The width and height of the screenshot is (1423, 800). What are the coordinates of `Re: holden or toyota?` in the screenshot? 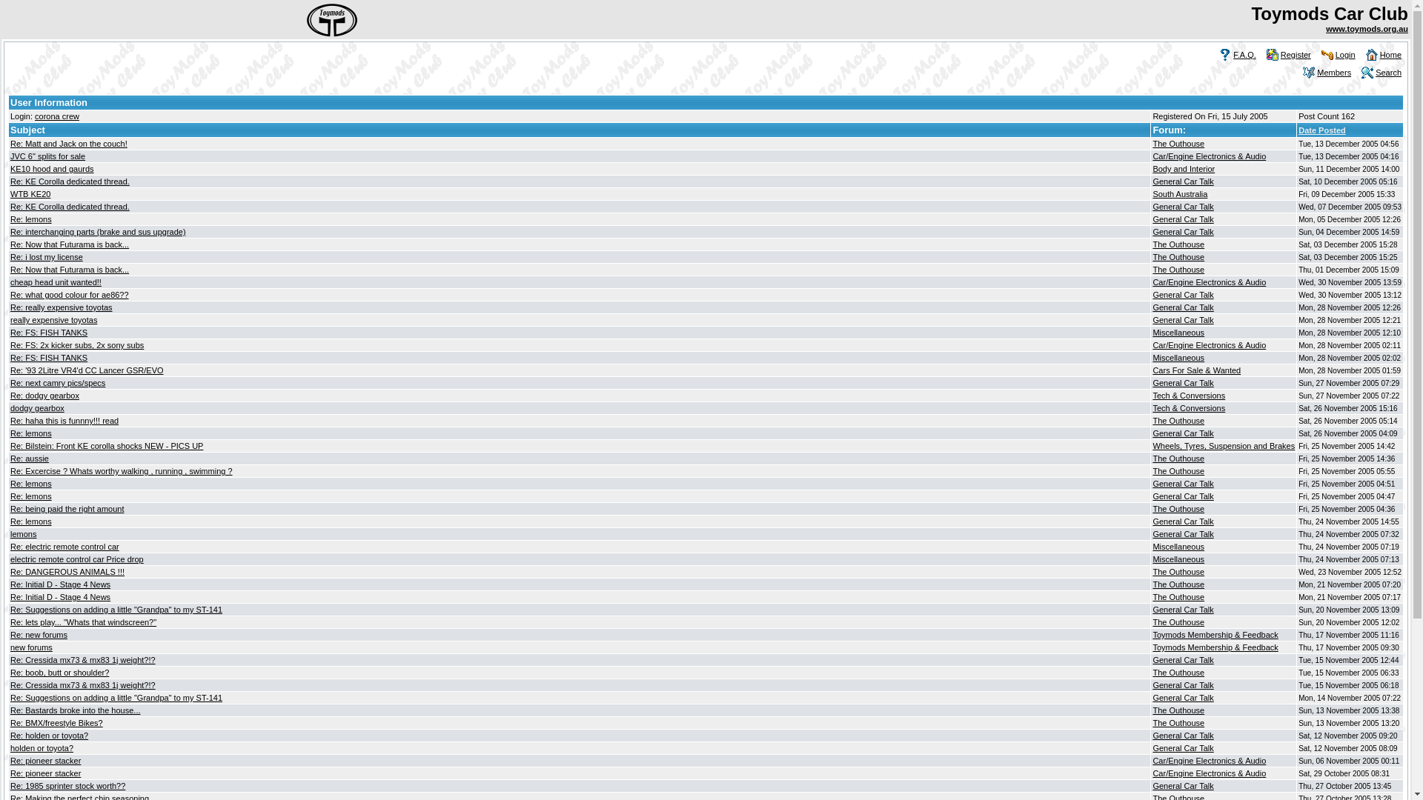 It's located at (49, 736).